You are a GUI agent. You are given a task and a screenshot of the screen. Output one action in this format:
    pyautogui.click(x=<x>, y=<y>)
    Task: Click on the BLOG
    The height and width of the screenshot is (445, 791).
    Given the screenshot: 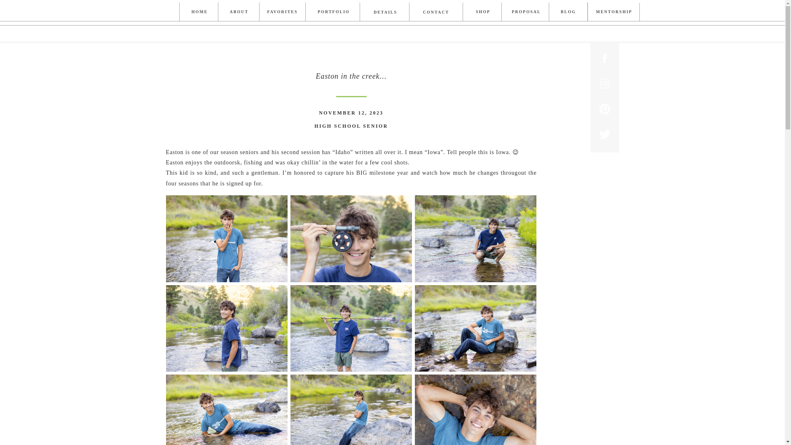 What is the action you would take?
    pyautogui.click(x=568, y=12)
    